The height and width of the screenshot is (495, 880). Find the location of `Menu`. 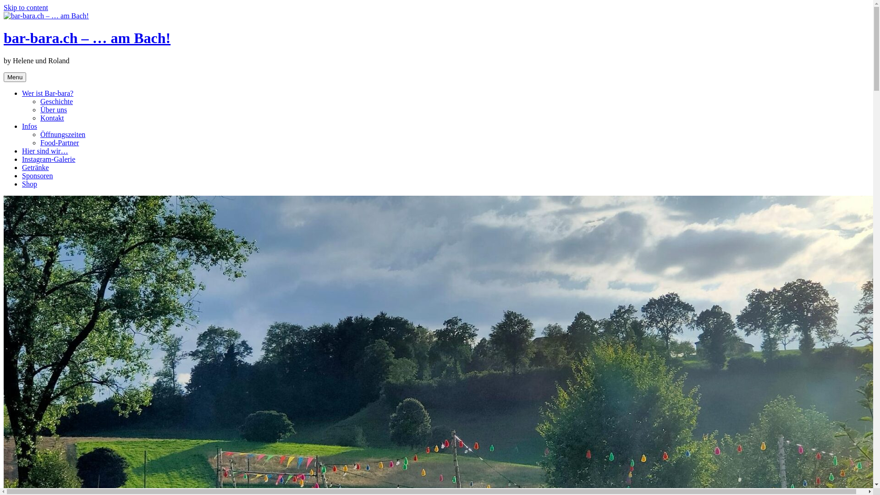

Menu is located at coordinates (15, 77).